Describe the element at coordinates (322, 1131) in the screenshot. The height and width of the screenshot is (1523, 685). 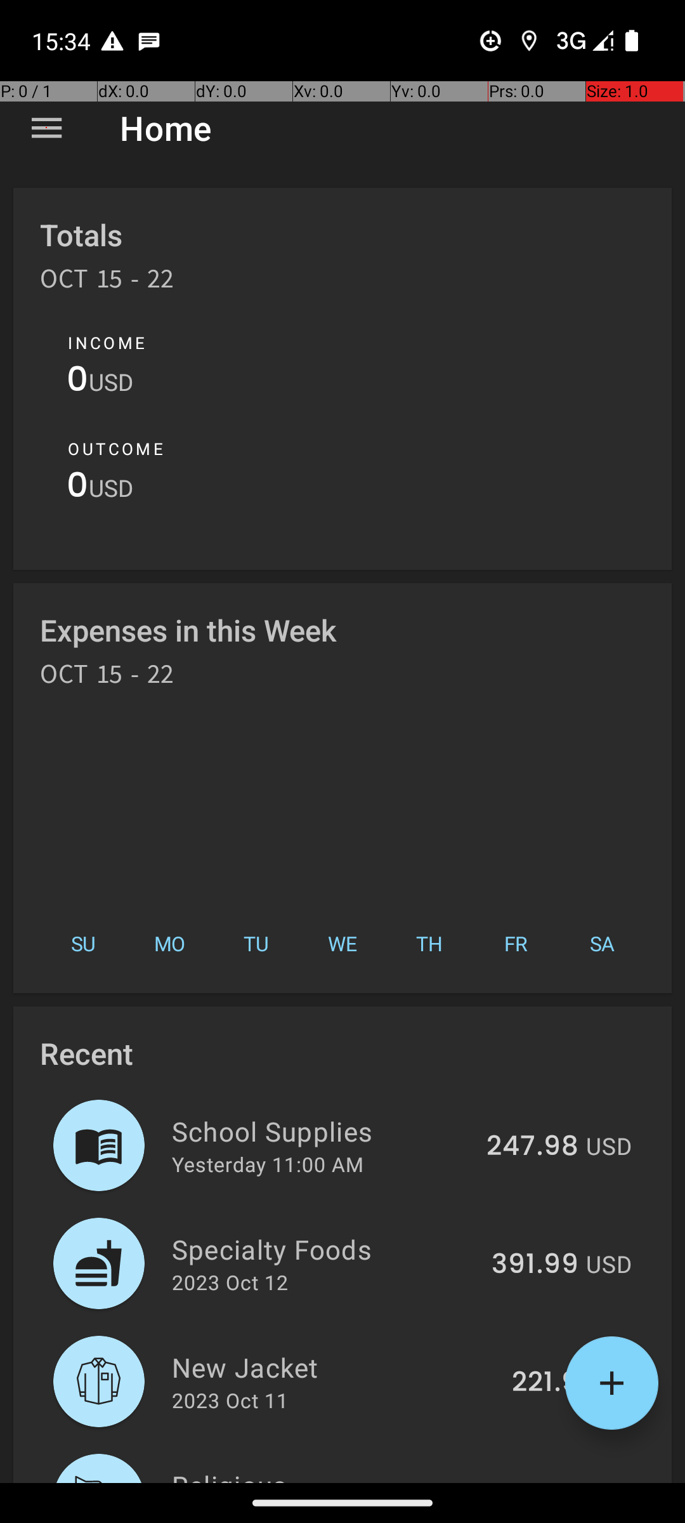
I see `School Supplies` at that location.